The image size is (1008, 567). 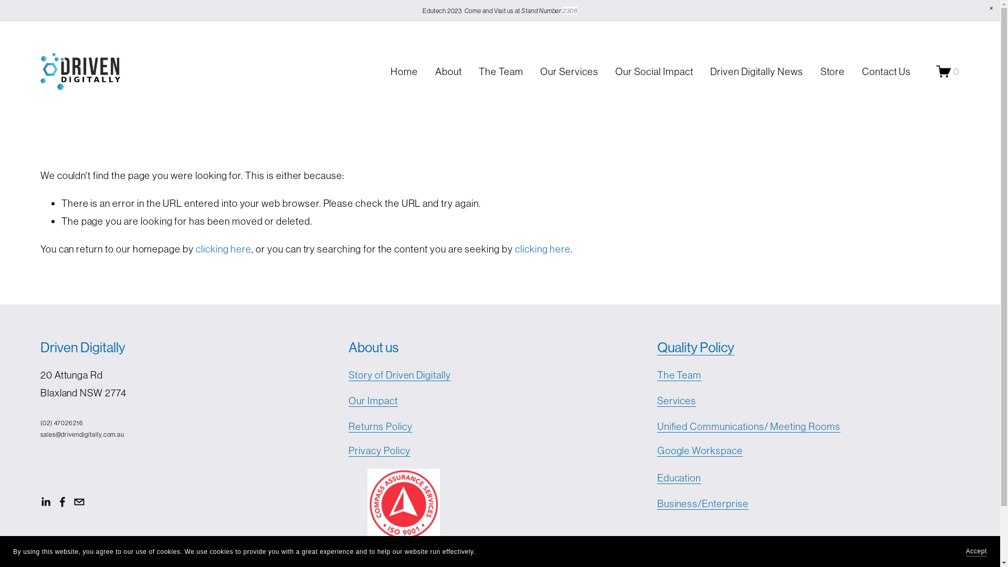 What do you see at coordinates (703, 503) in the screenshot?
I see `Business/Enterprise` at bounding box center [703, 503].